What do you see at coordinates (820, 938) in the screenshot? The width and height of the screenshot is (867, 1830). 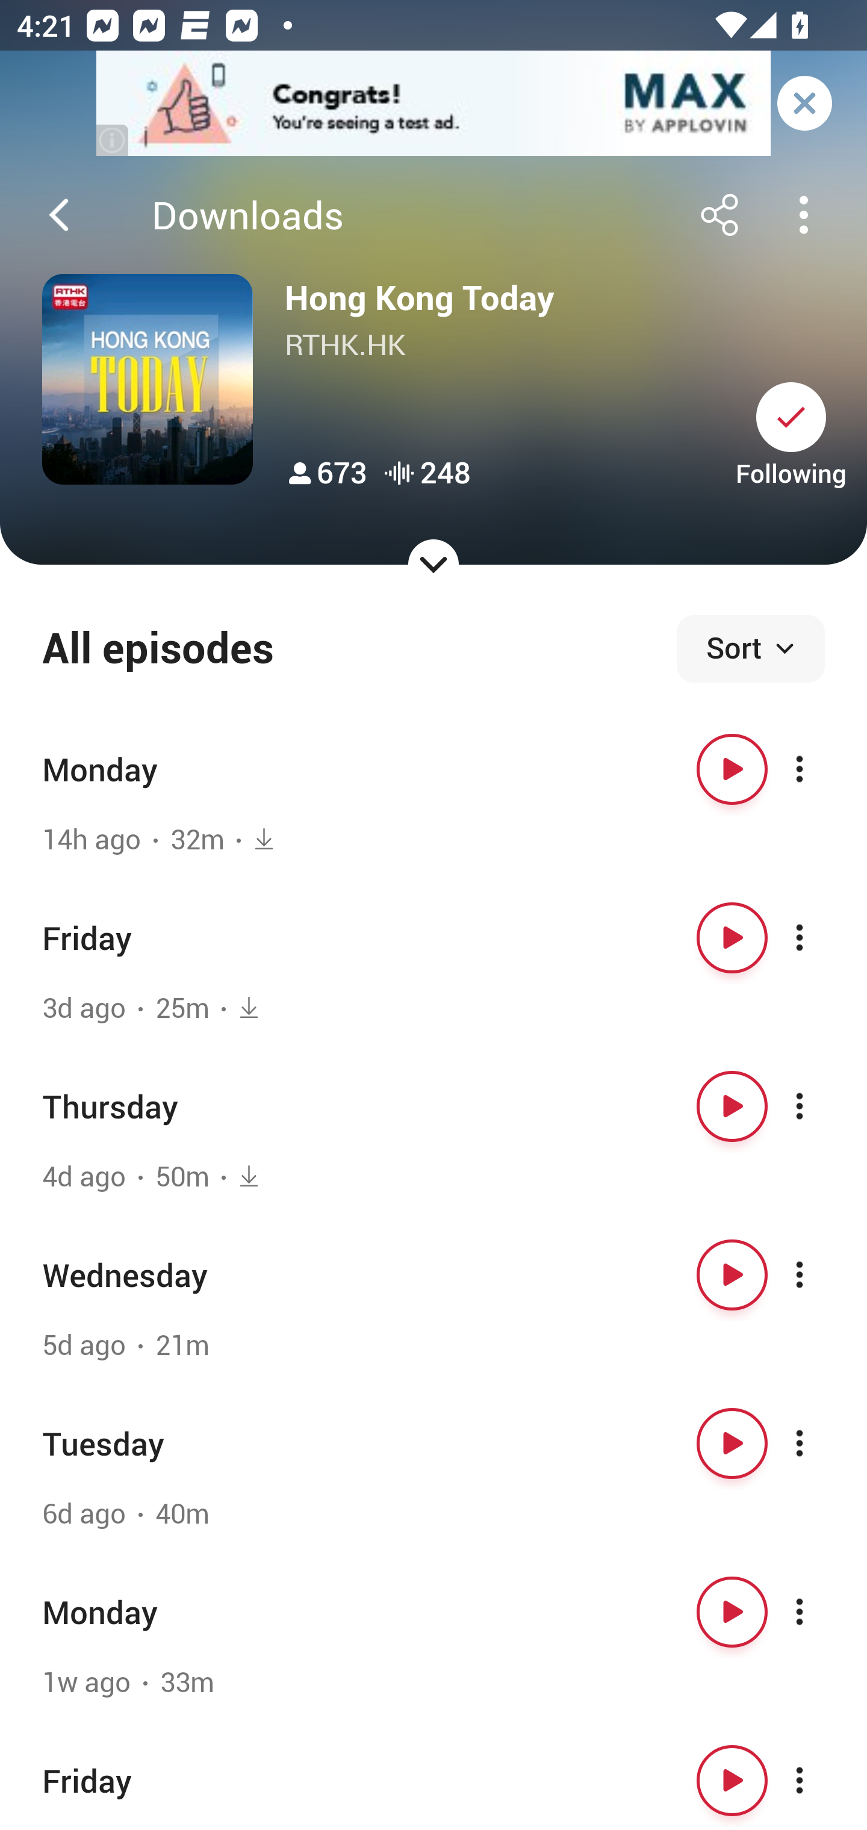 I see `More options` at bounding box center [820, 938].